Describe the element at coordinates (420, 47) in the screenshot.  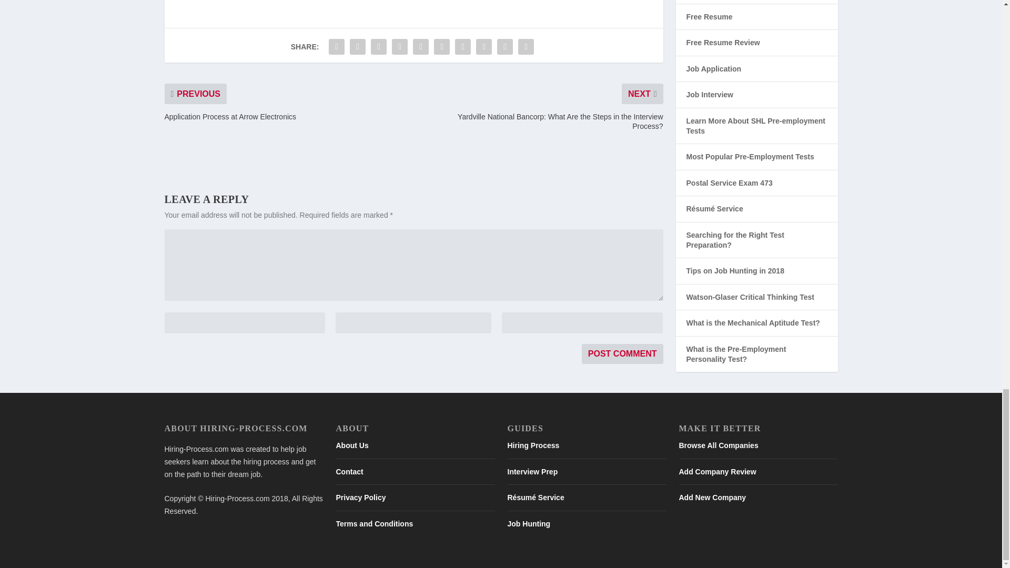
I see `Share "Looking for a Job at Hughes Supply?" via Pinterest` at that location.